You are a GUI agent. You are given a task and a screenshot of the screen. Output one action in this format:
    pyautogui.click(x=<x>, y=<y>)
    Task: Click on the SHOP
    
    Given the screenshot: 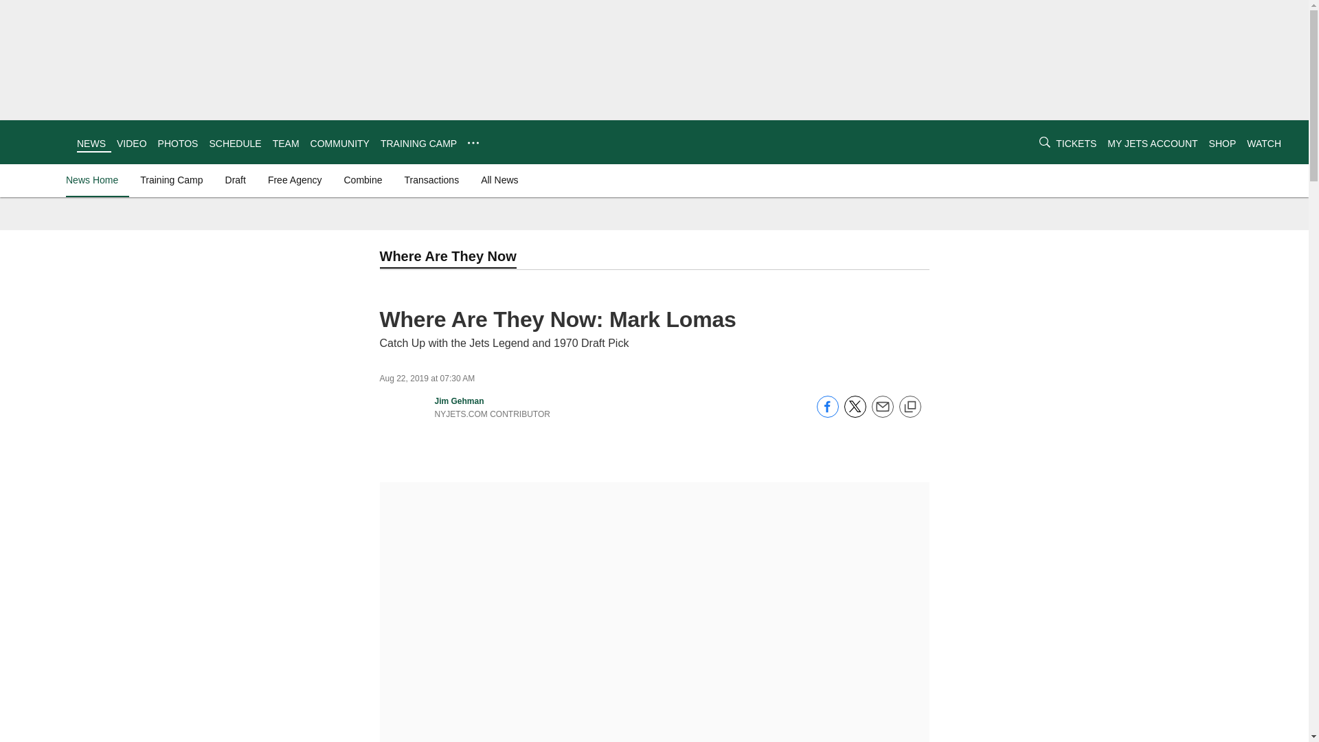 What is the action you would take?
    pyautogui.click(x=1223, y=143)
    